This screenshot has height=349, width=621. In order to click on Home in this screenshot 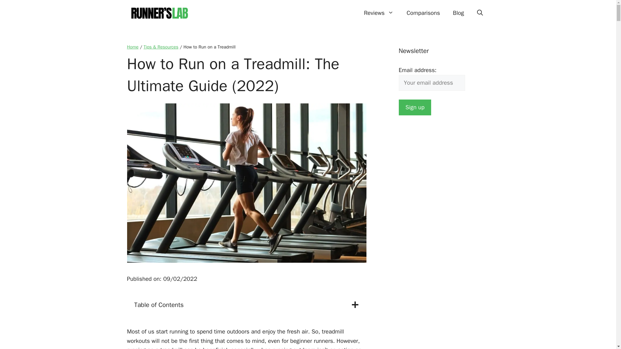, I will do `click(133, 47)`.